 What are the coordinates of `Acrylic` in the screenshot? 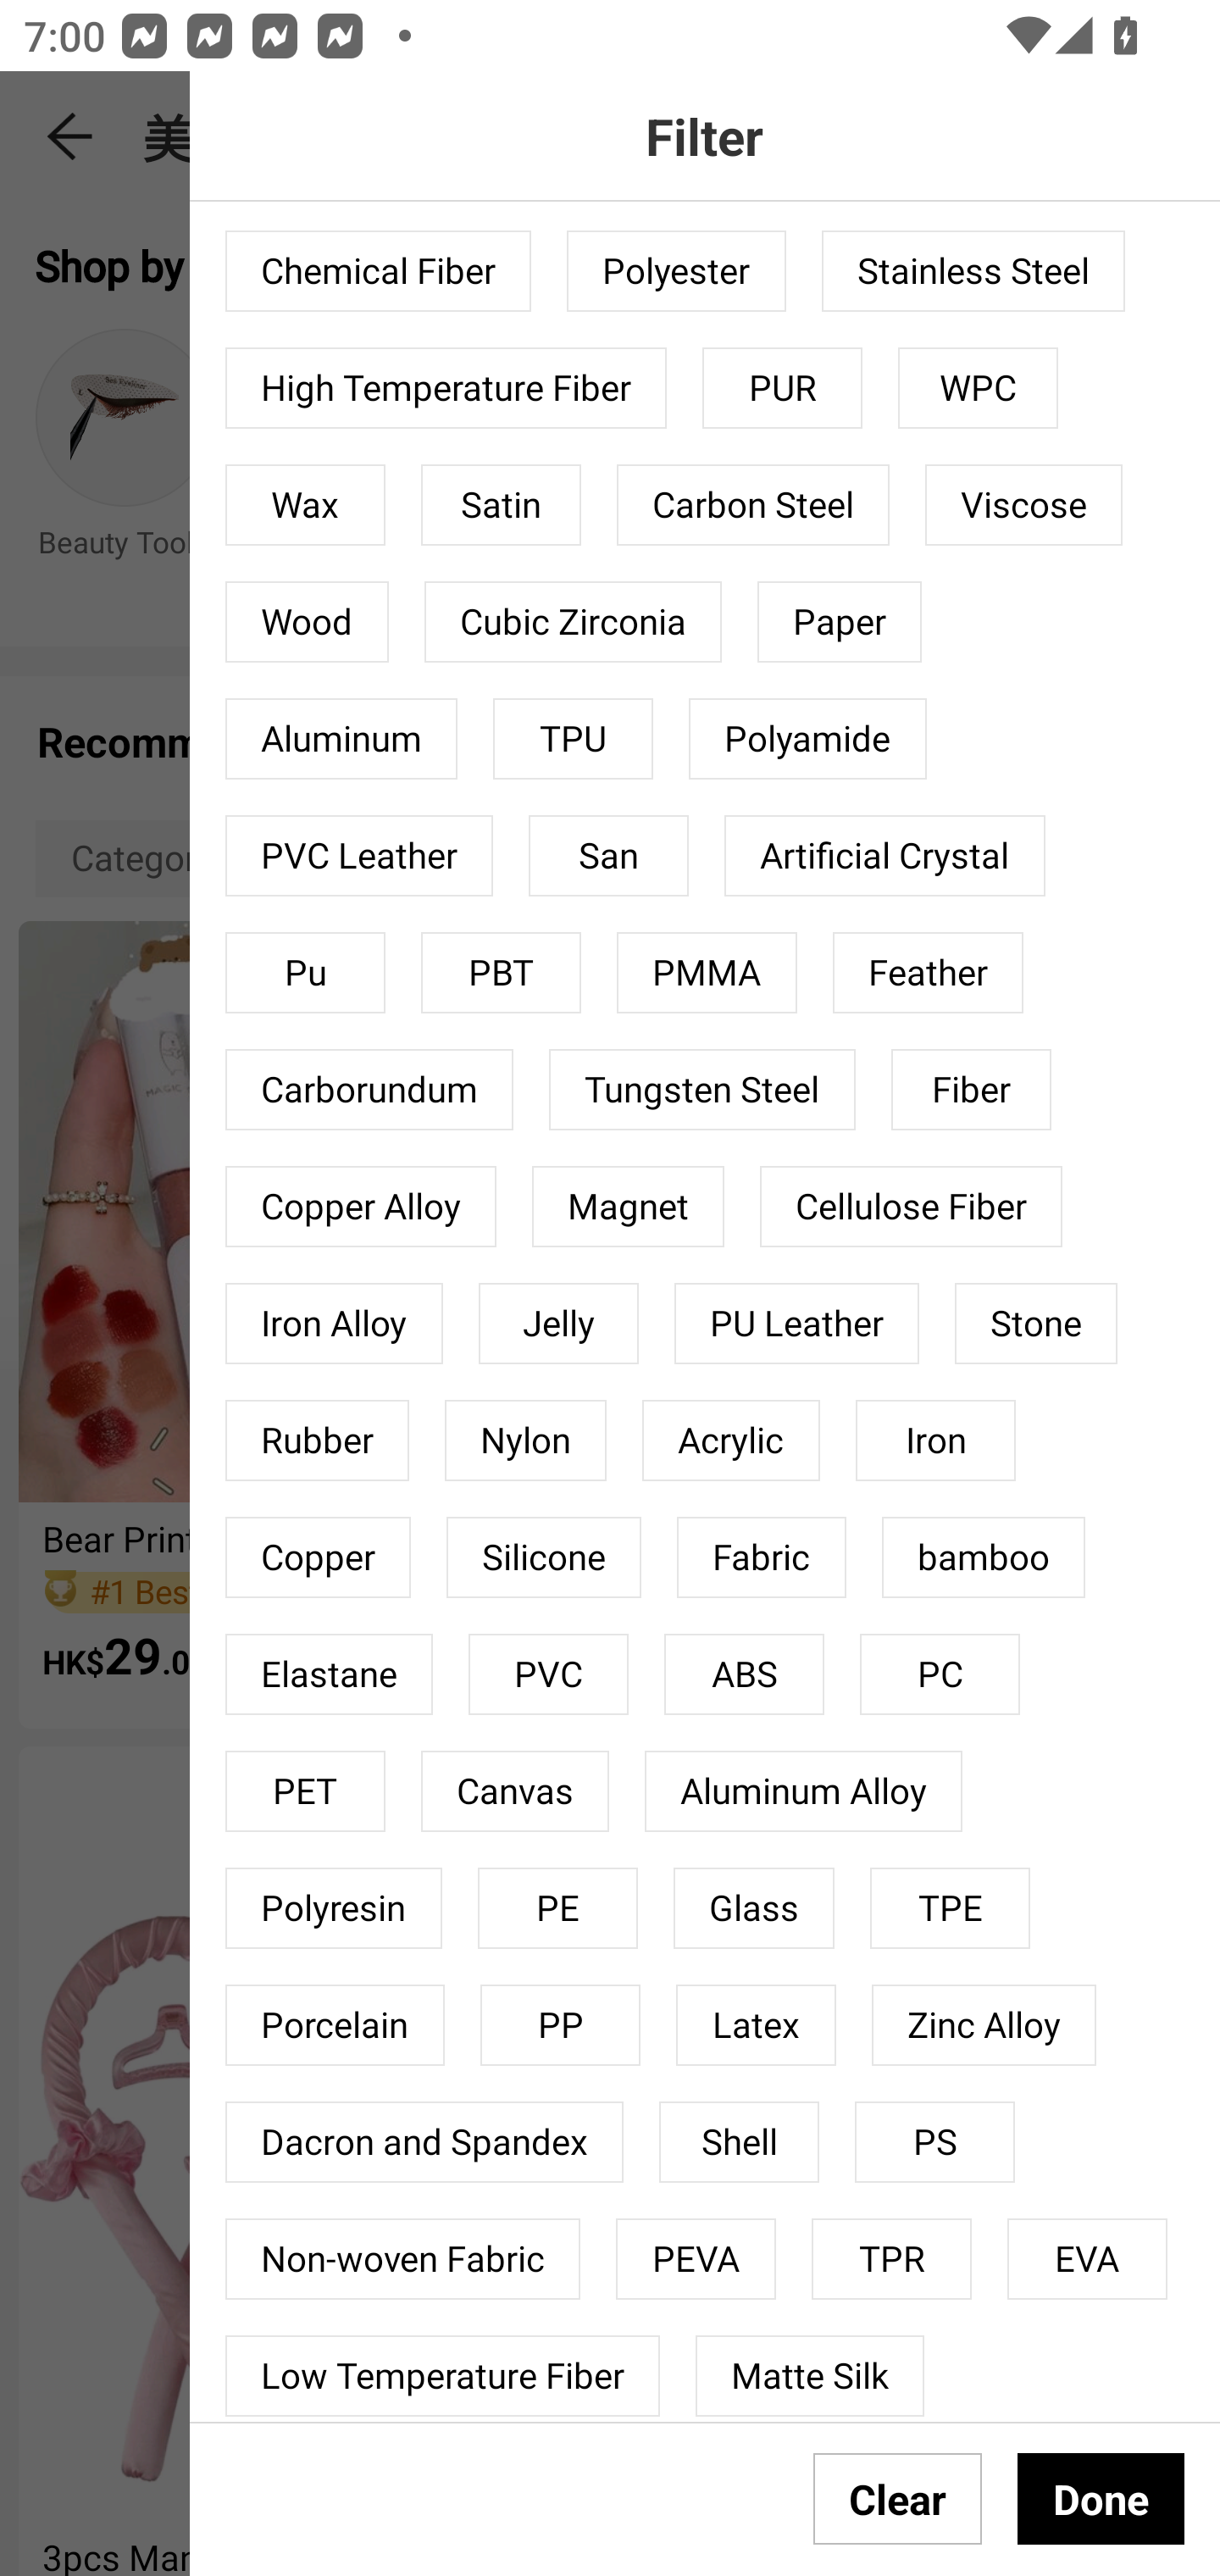 It's located at (730, 1439).